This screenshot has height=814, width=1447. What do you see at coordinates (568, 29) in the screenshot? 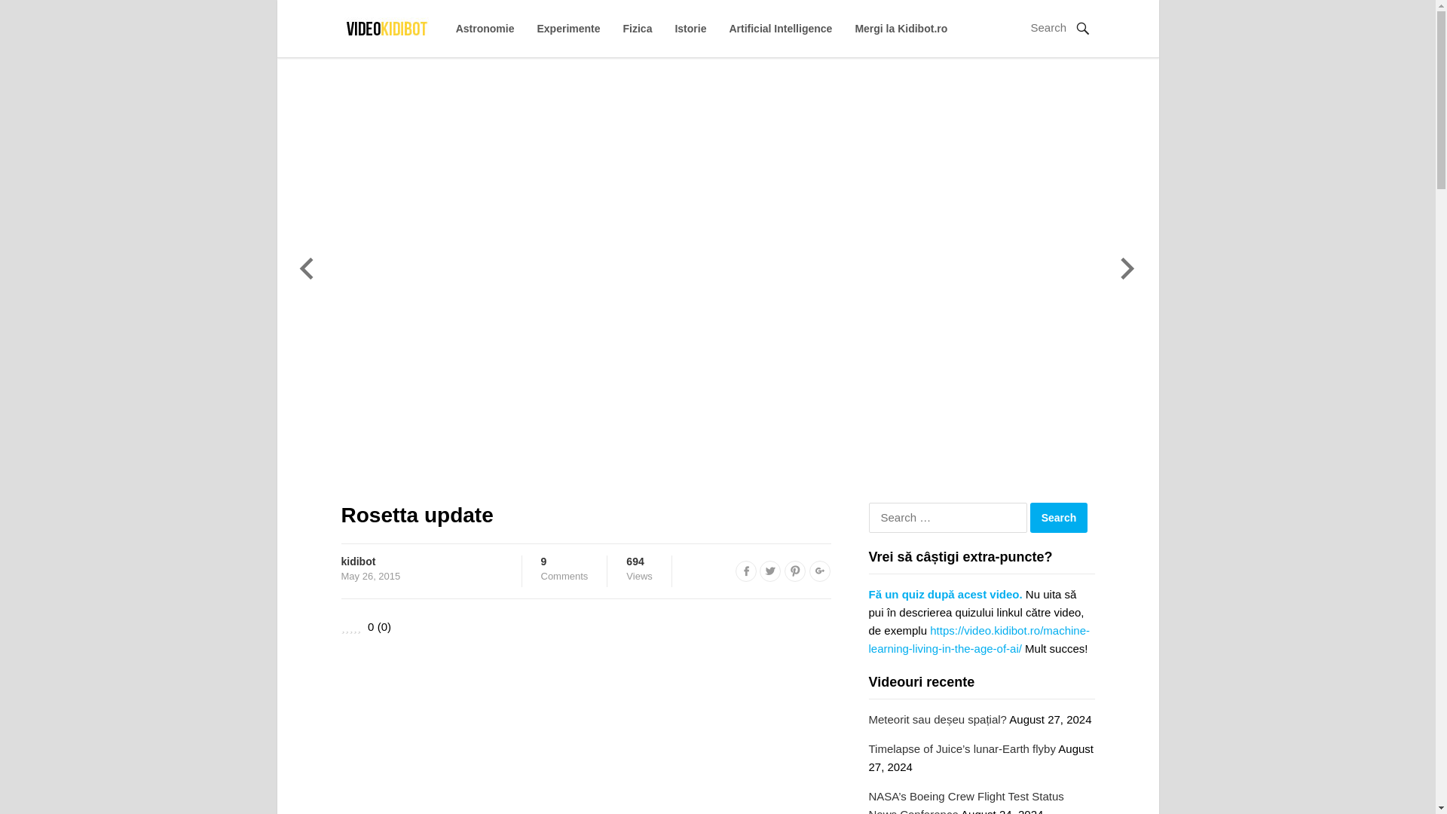
I see `Experimente` at bounding box center [568, 29].